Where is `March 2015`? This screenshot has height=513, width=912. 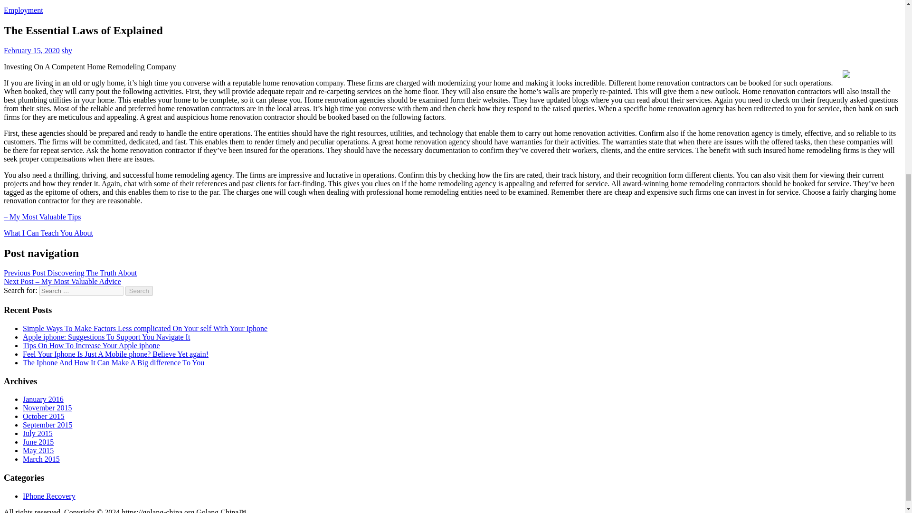 March 2015 is located at coordinates (41, 459).